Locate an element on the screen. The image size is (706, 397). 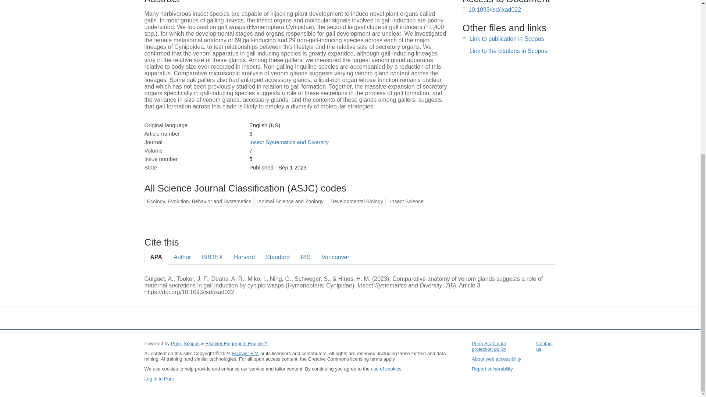
Link to the citations in Scopus is located at coordinates (508, 51).